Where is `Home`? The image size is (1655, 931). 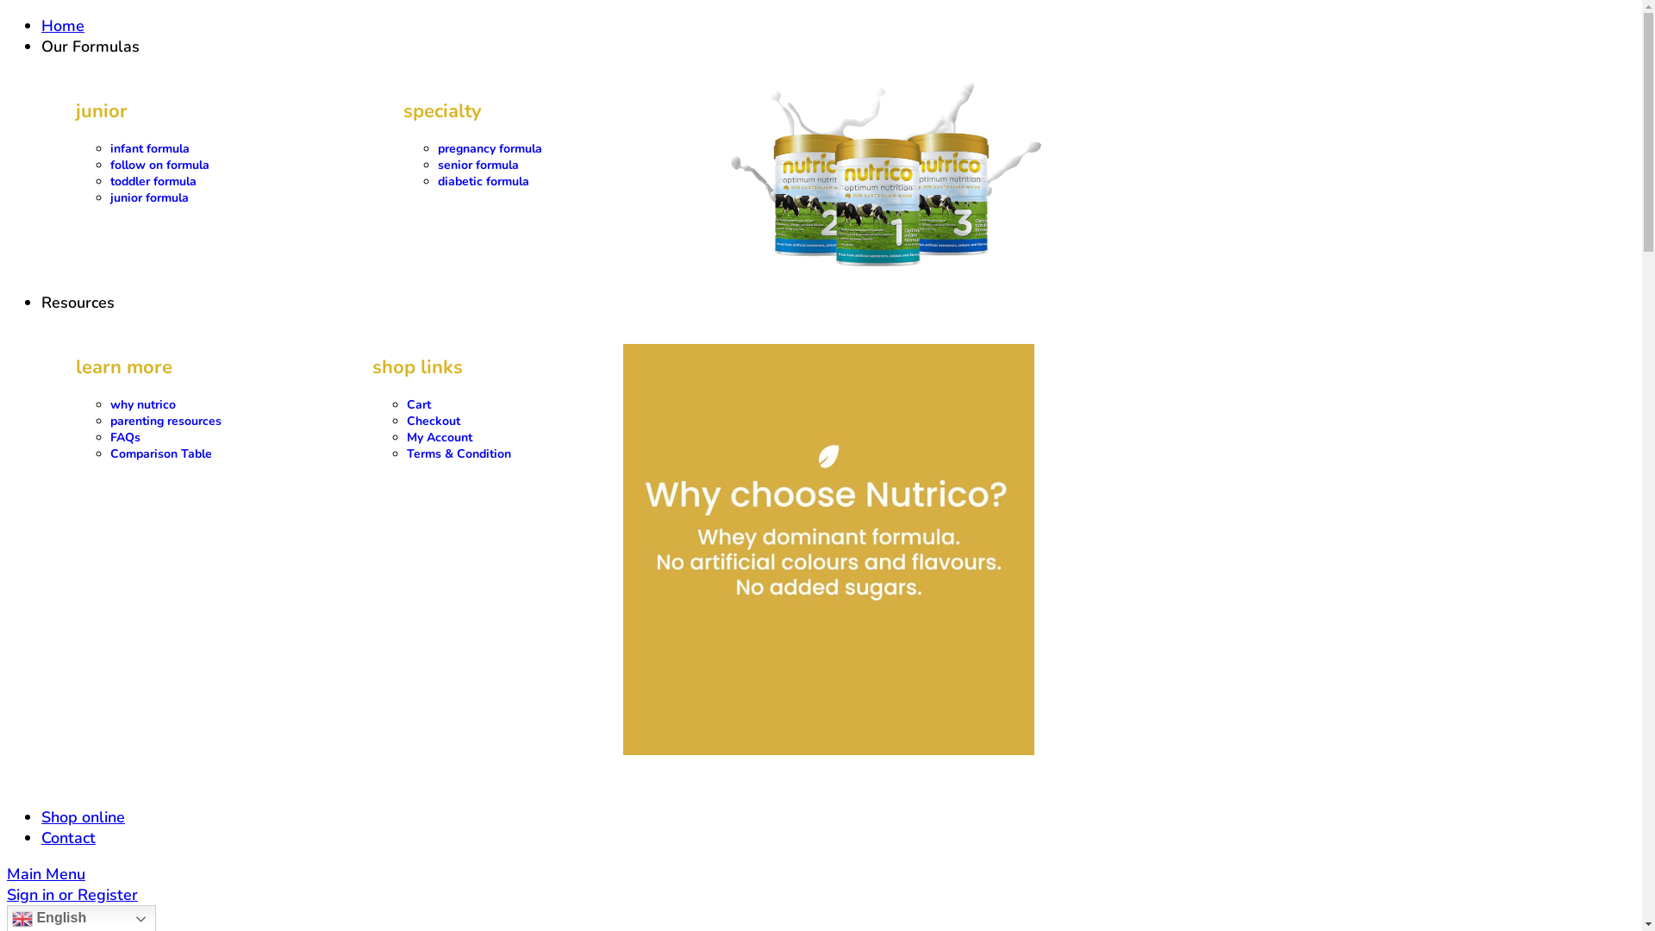 Home is located at coordinates (63, 26).